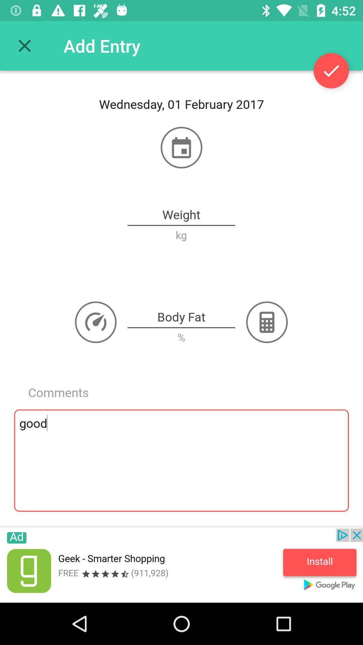 The height and width of the screenshot is (645, 363). What do you see at coordinates (182, 147) in the screenshot?
I see `open calendar` at bounding box center [182, 147].